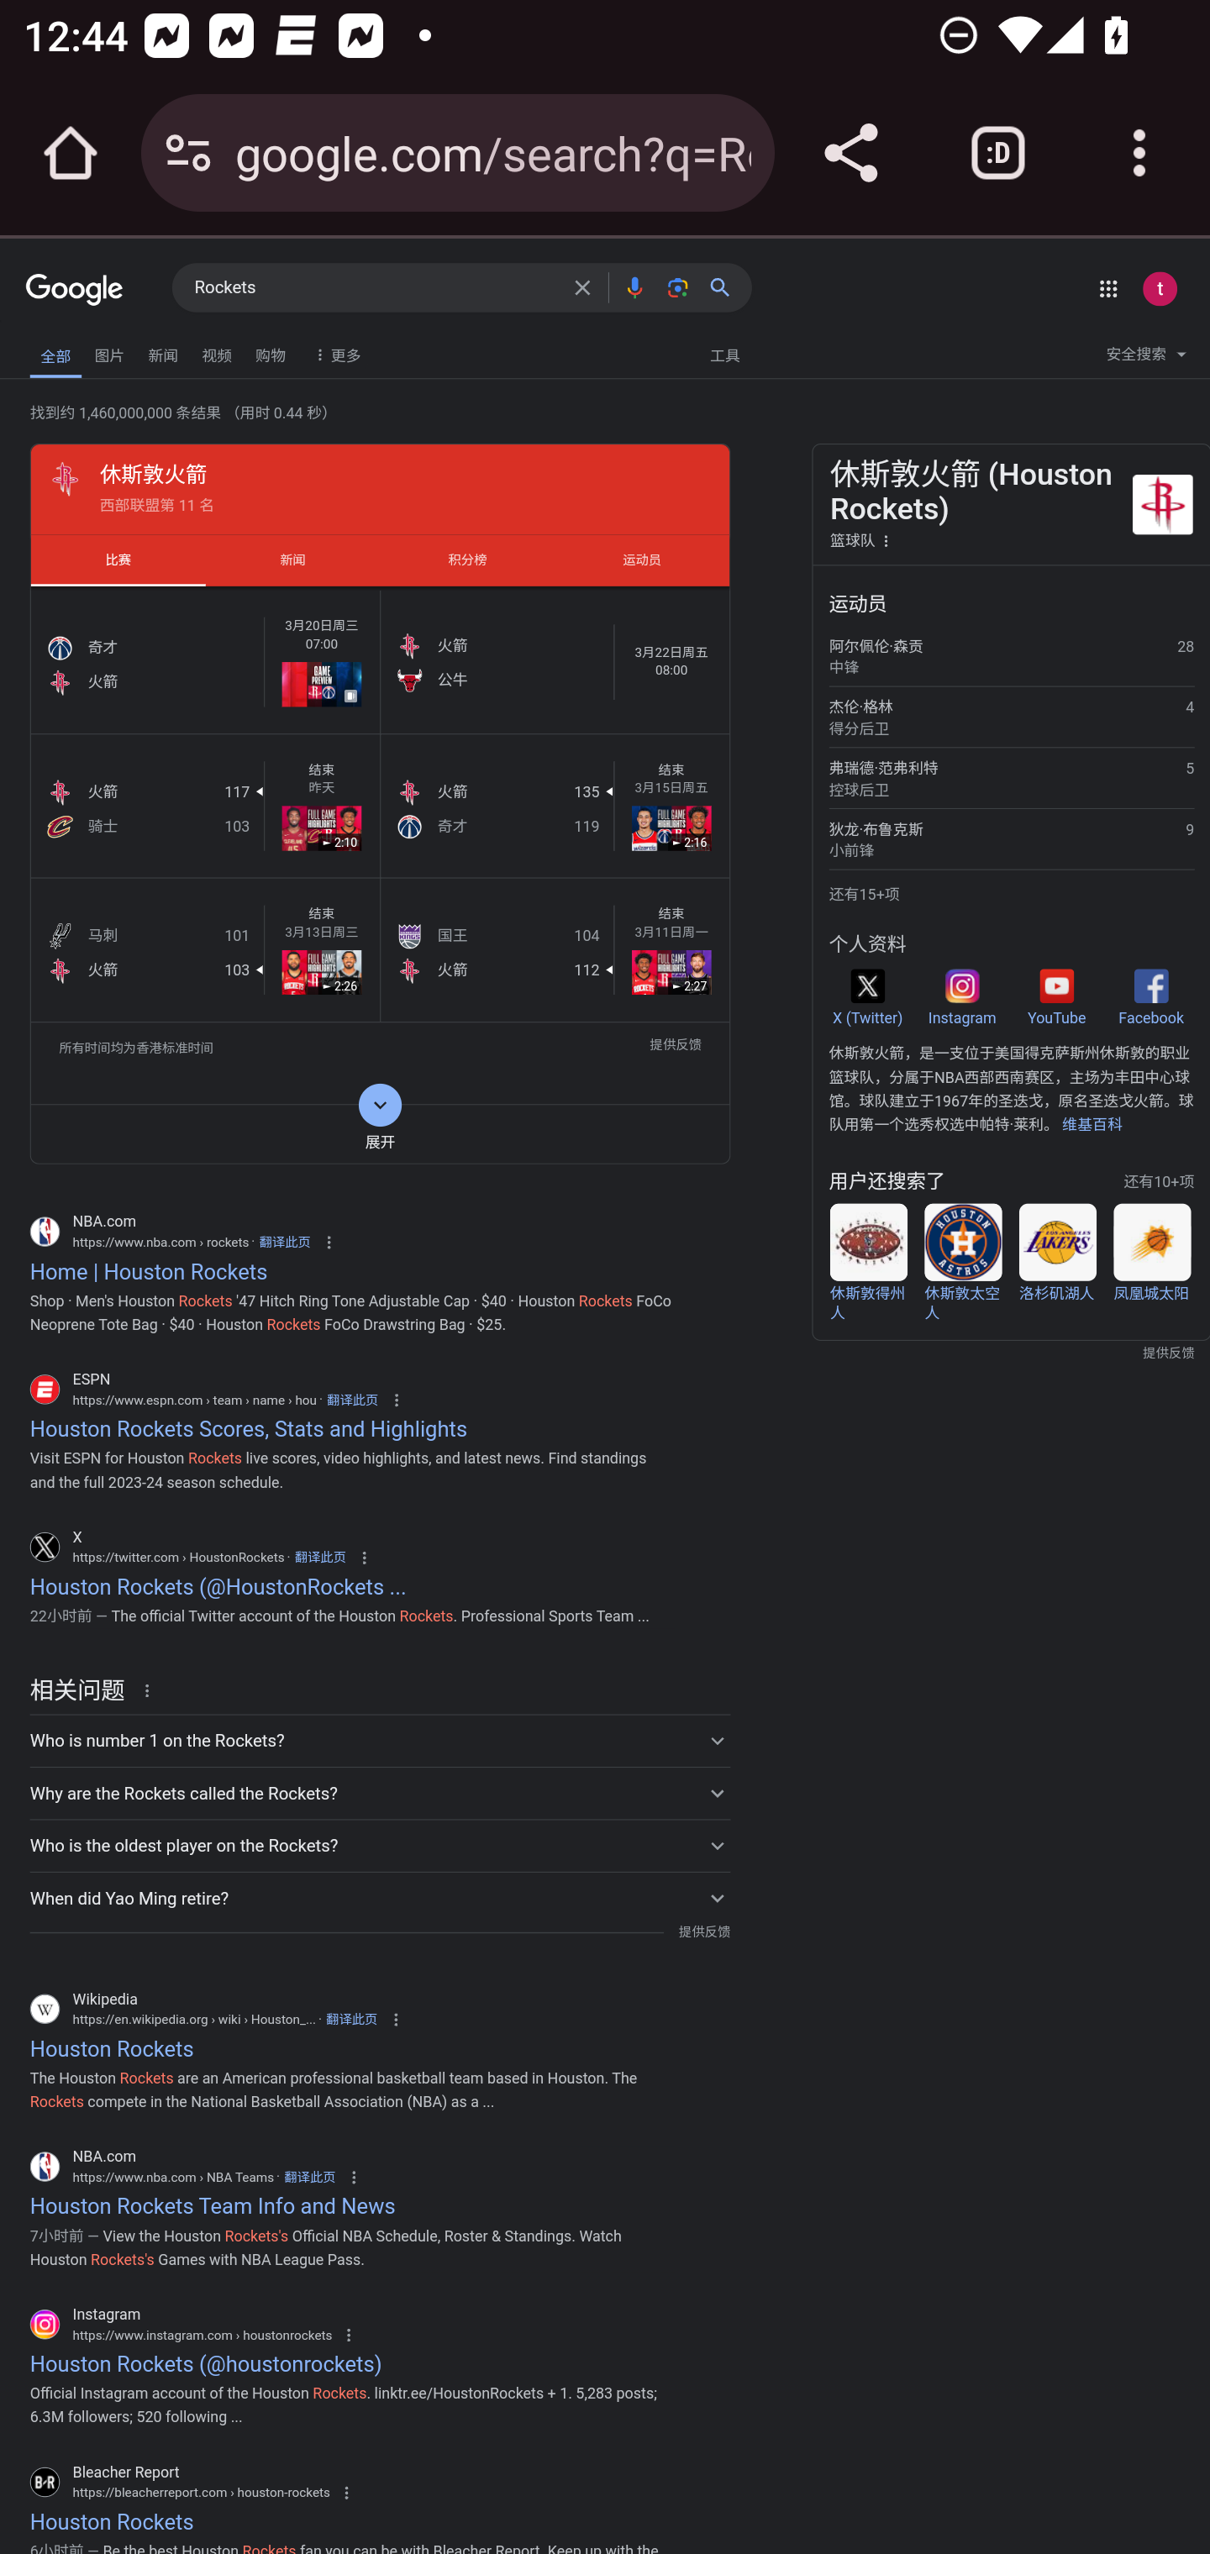 This screenshot has height=2554, width=1210. Describe the element at coordinates (375, 288) in the screenshot. I see `Rockets` at that location.